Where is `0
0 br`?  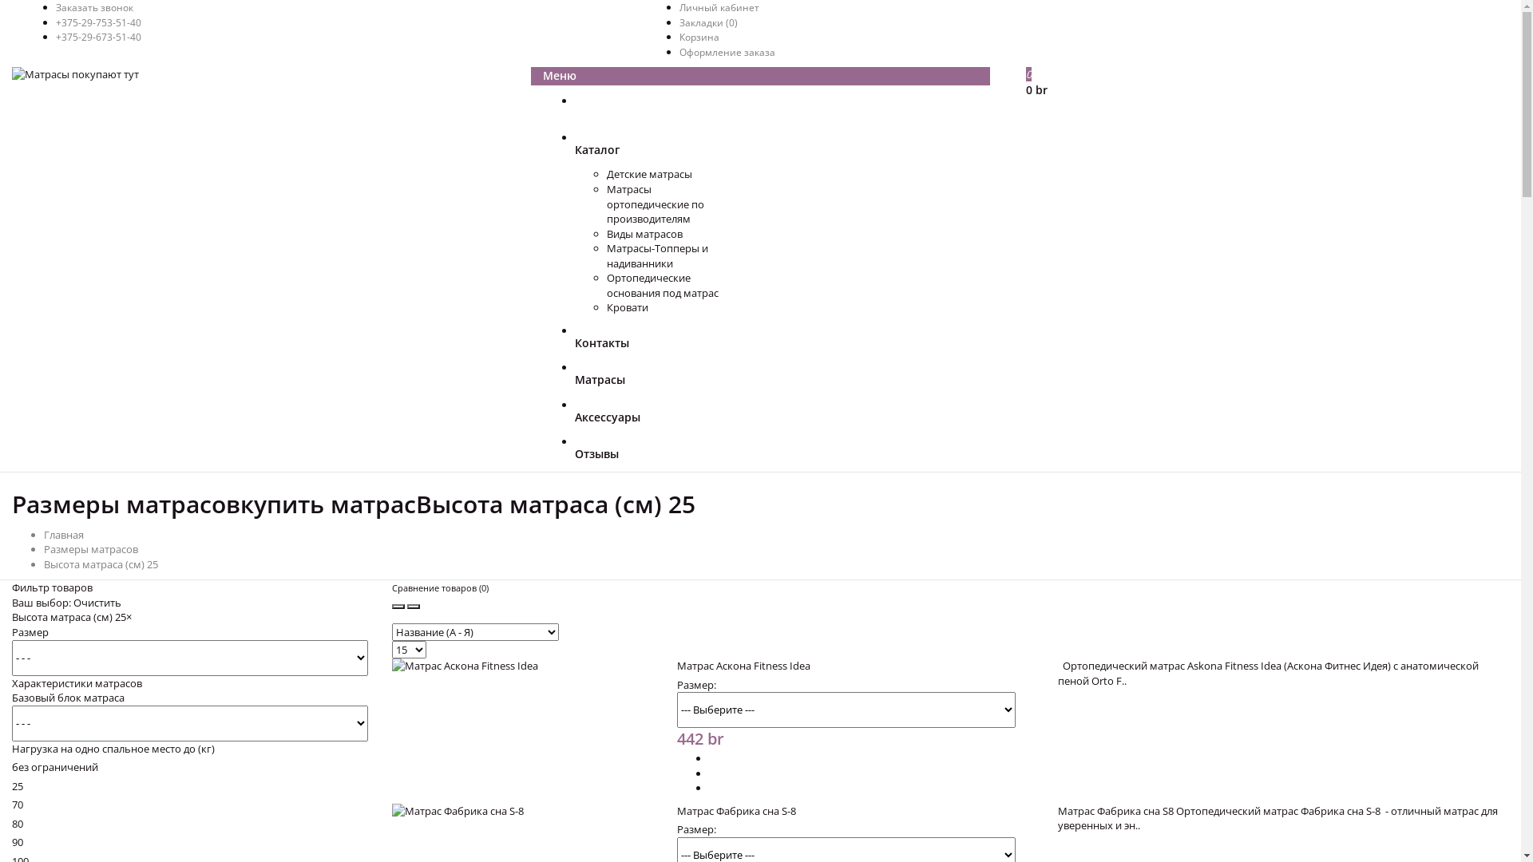
0
0 br is located at coordinates (1268, 83).